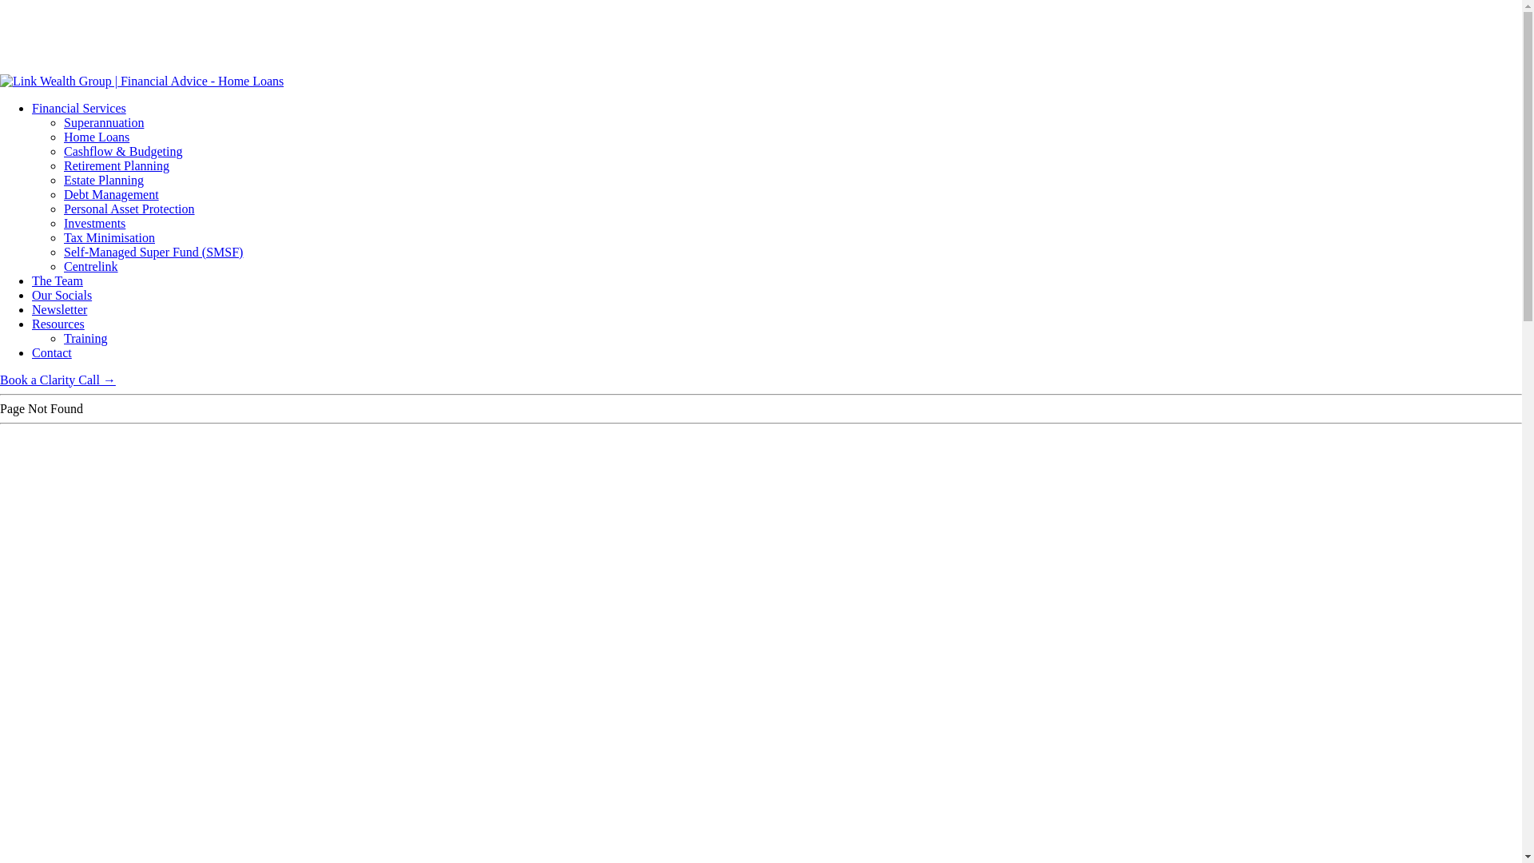  What do you see at coordinates (109, 238) in the screenshot?
I see `Tax Minimisation` at bounding box center [109, 238].